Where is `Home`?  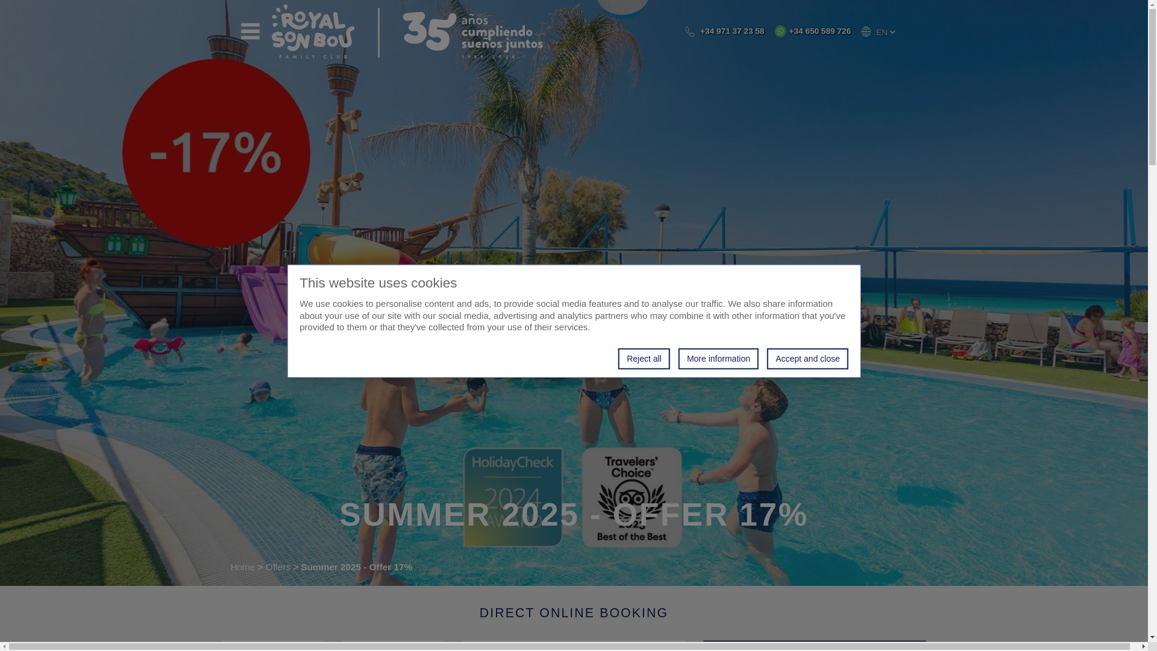
Home is located at coordinates (242, 567).